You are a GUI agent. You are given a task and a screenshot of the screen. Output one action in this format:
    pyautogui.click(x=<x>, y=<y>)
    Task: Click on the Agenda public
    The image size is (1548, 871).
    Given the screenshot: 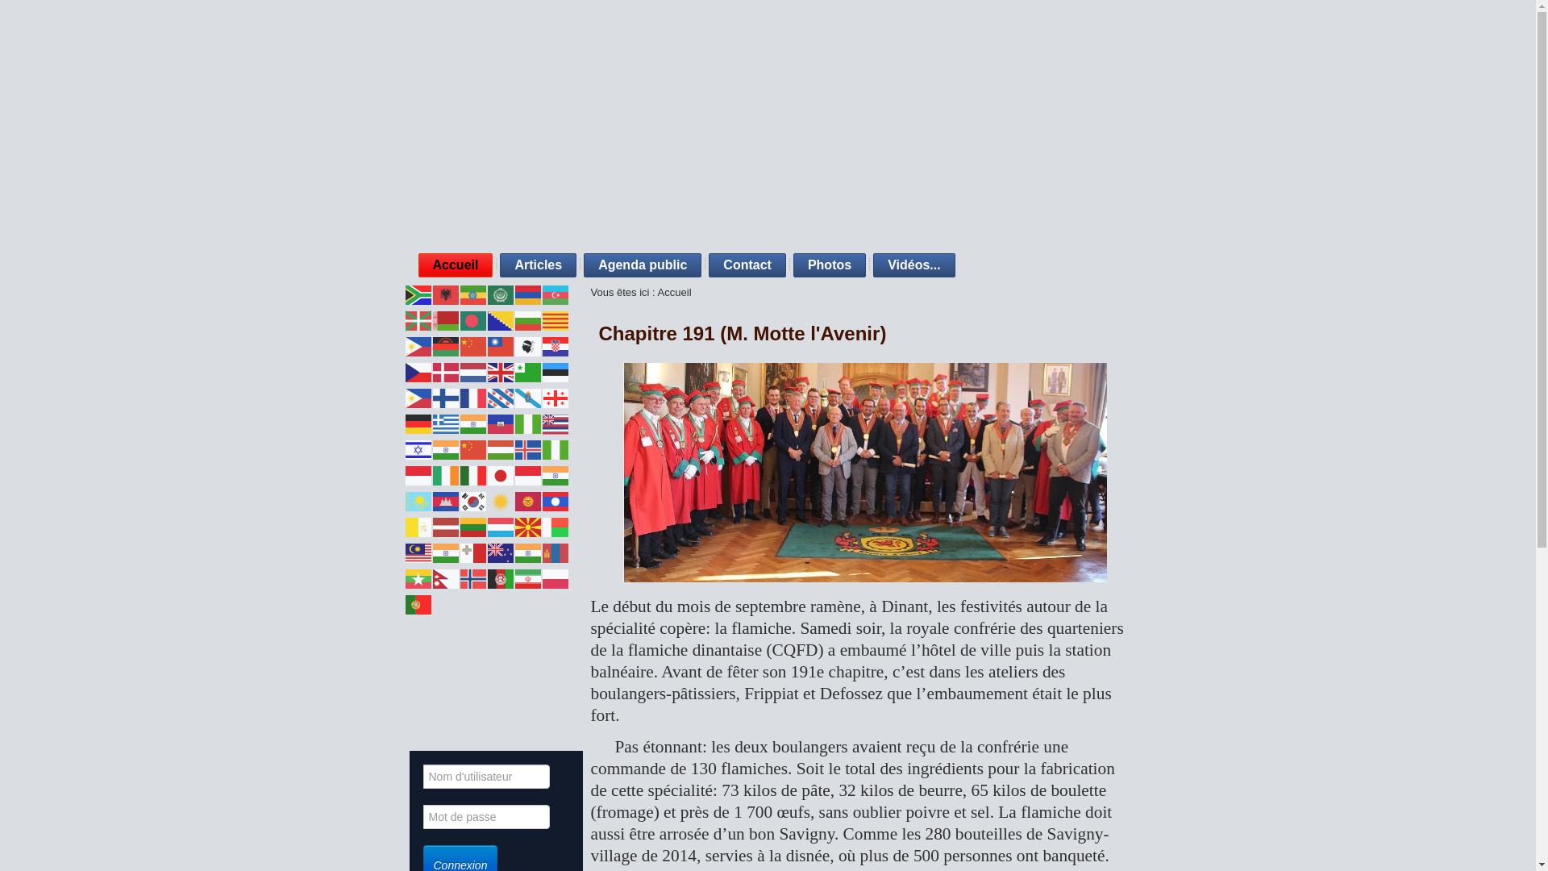 What is the action you would take?
    pyautogui.click(x=643, y=265)
    